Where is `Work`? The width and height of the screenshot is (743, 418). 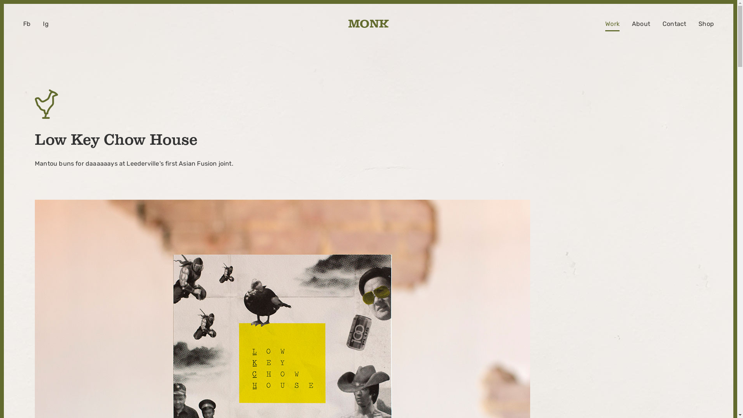 Work is located at coordinates (612, 26).